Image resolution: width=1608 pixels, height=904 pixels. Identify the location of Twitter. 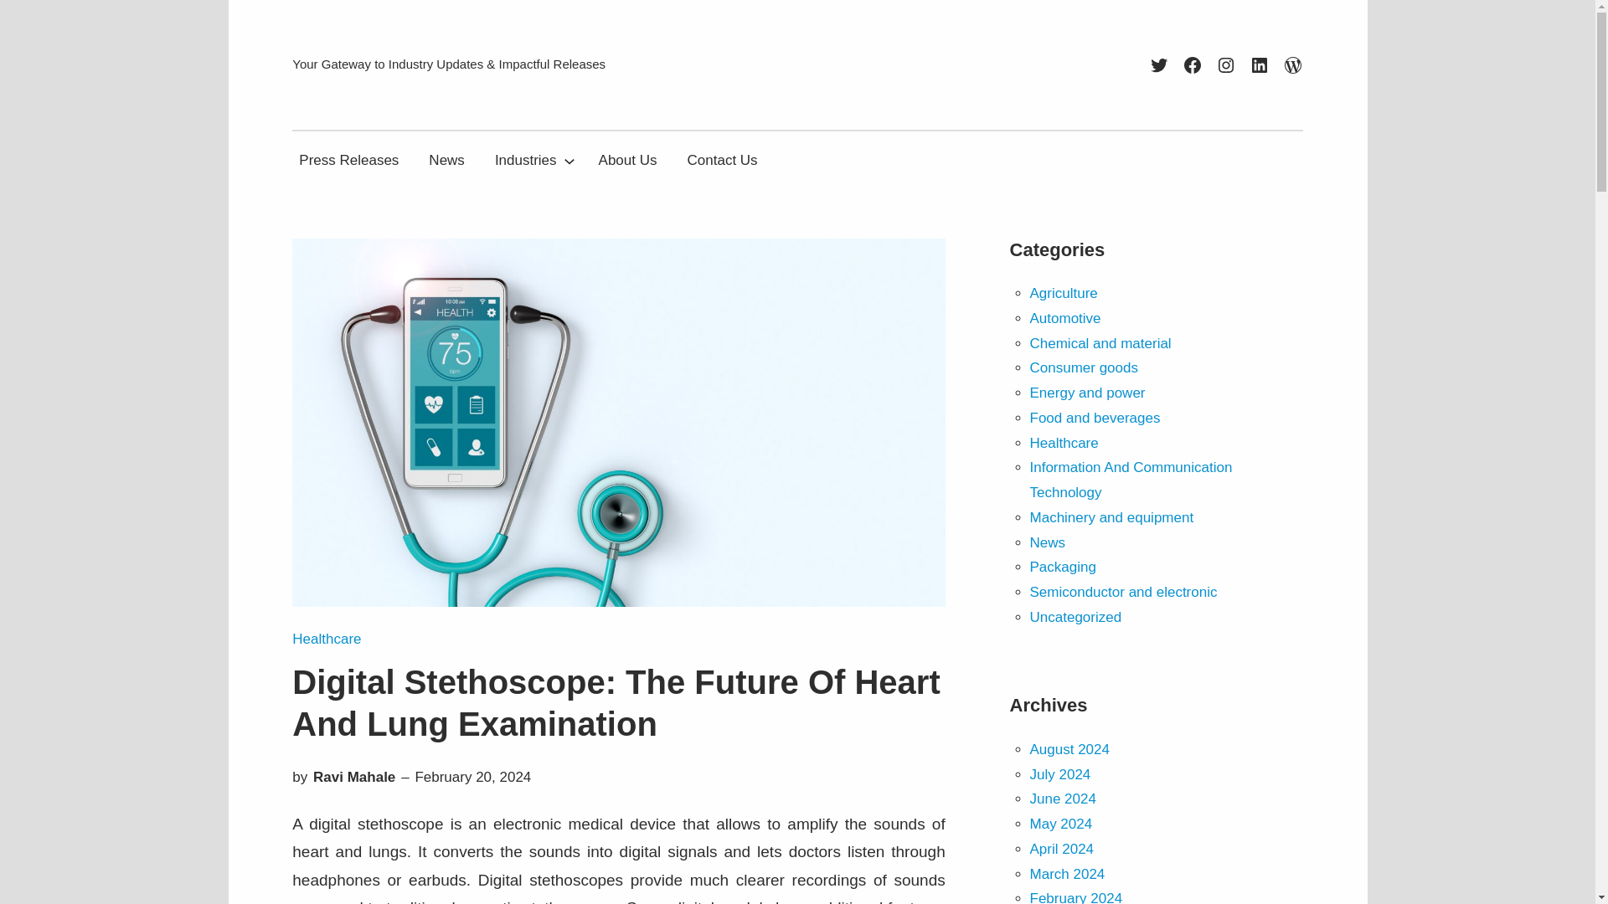
(1159, 64).